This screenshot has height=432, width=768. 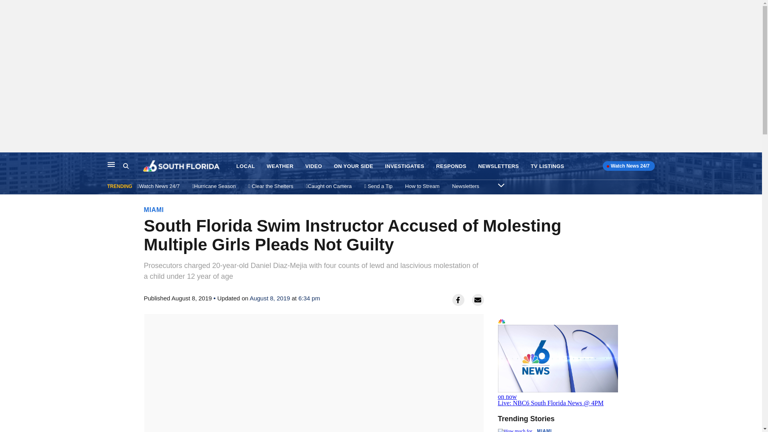 I want to click on MIAMI, so click(x=154, y=210).